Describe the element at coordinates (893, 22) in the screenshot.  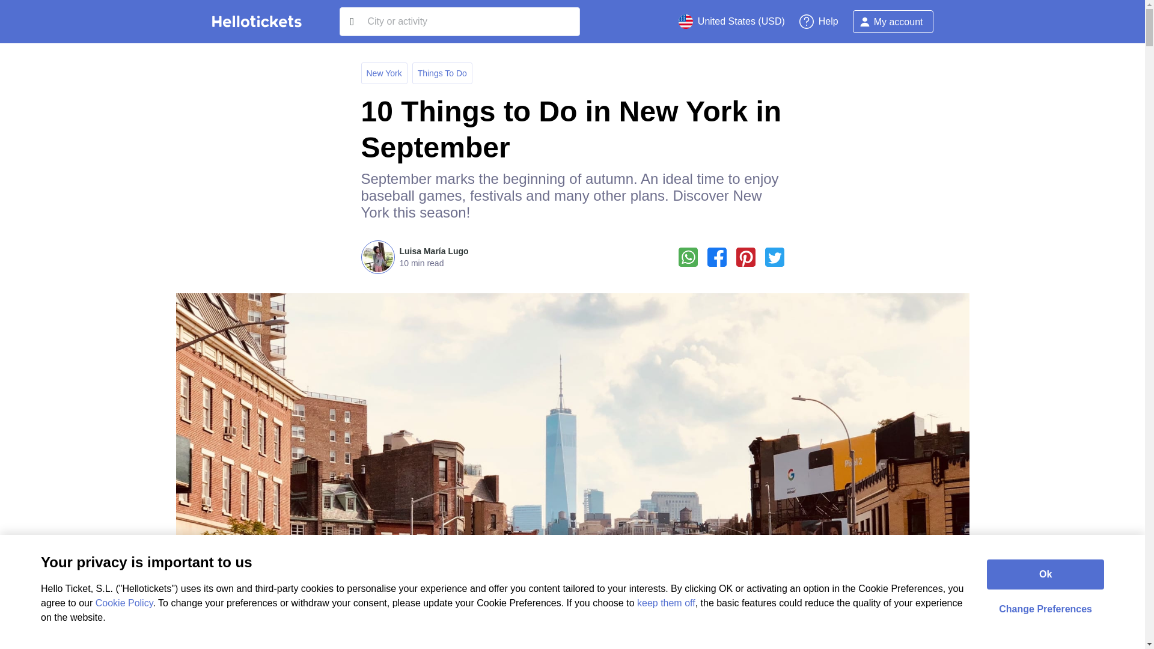
I see `My account` at that location.